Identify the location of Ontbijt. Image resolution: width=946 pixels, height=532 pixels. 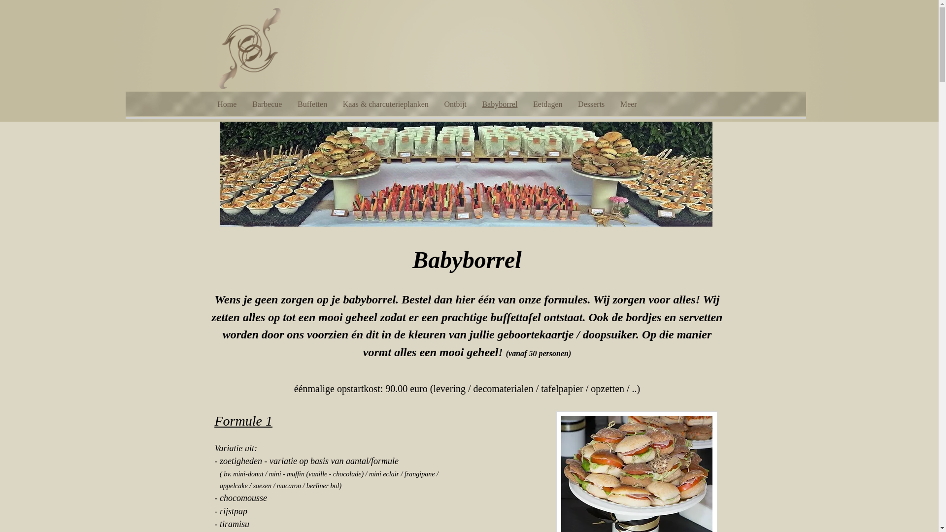
(455, 104).